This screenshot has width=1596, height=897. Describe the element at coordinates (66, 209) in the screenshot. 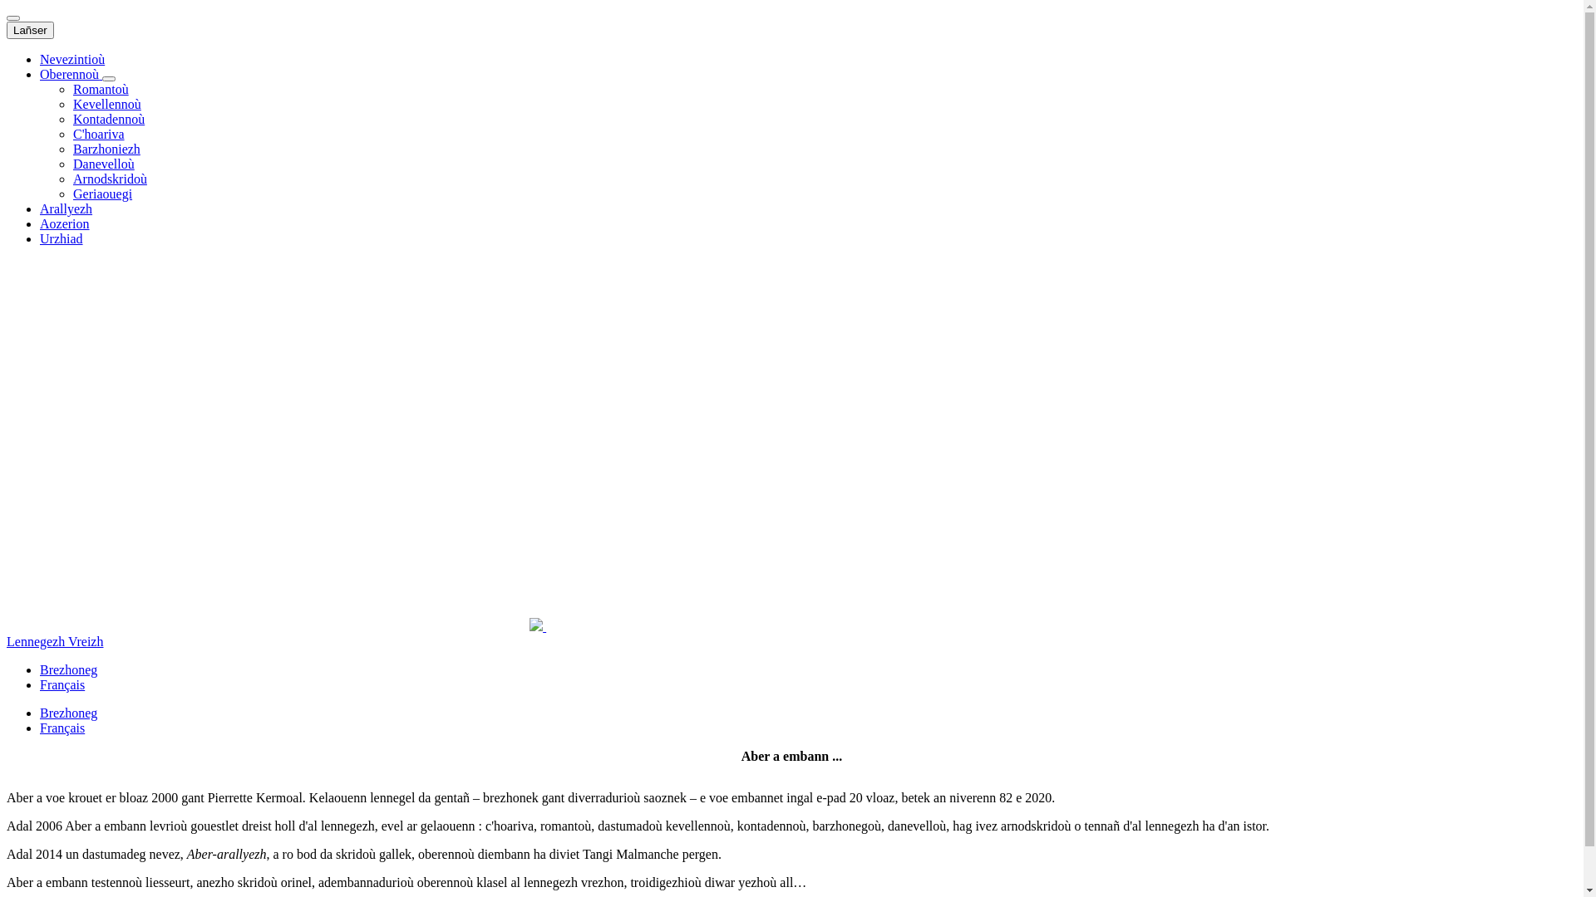

I see `Arallyezh` at that location.